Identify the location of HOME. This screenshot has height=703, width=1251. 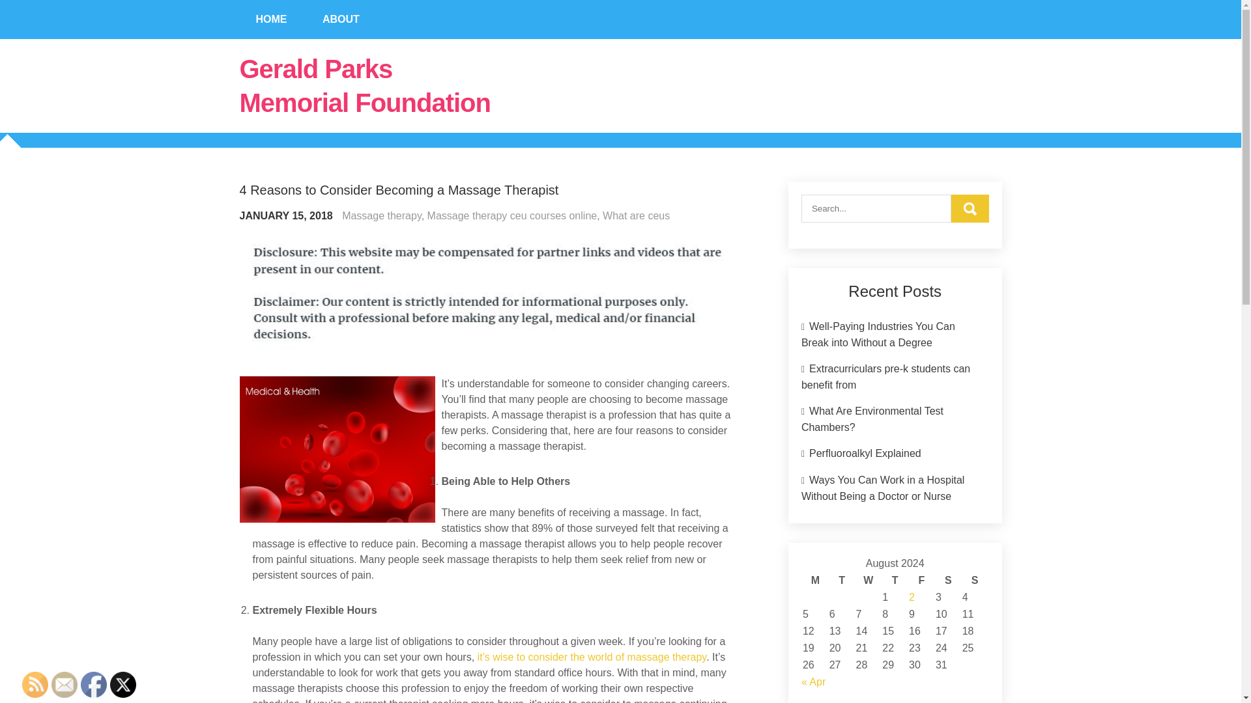
(272, 20).